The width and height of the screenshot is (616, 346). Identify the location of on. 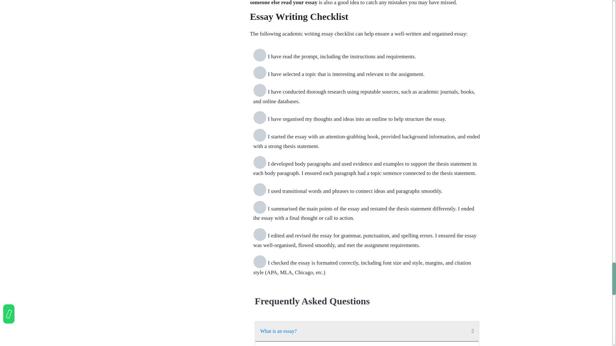
(260, 162).